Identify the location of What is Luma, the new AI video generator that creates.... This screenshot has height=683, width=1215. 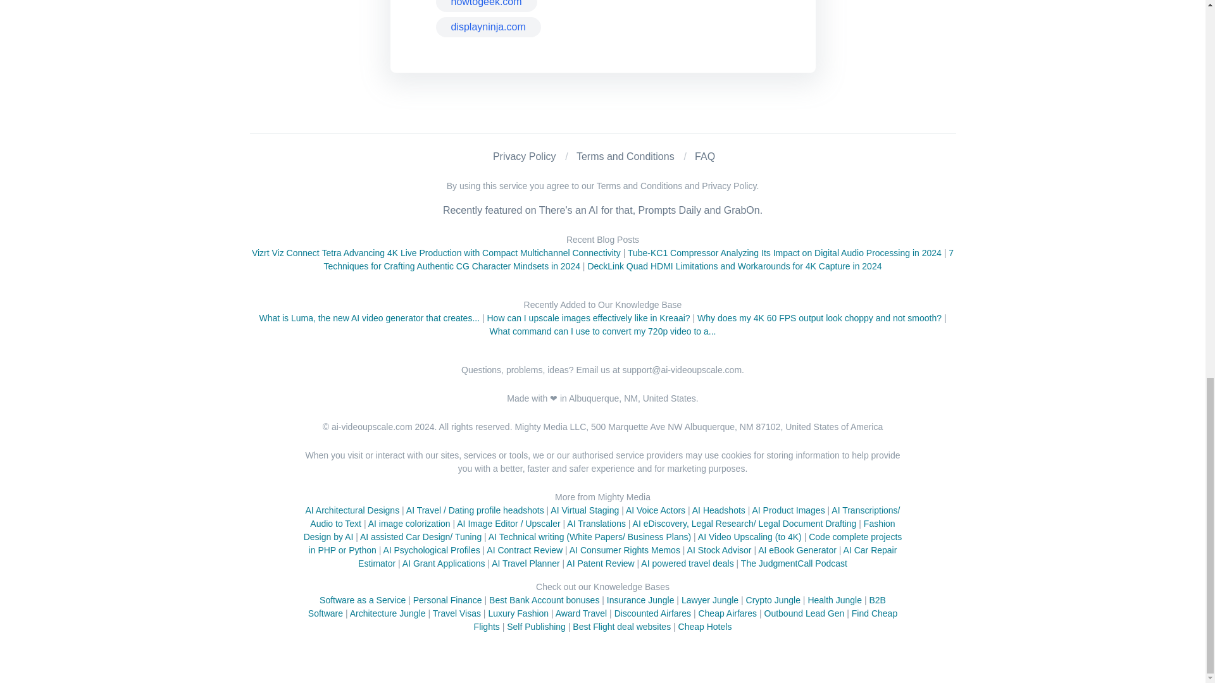
(369, 317).